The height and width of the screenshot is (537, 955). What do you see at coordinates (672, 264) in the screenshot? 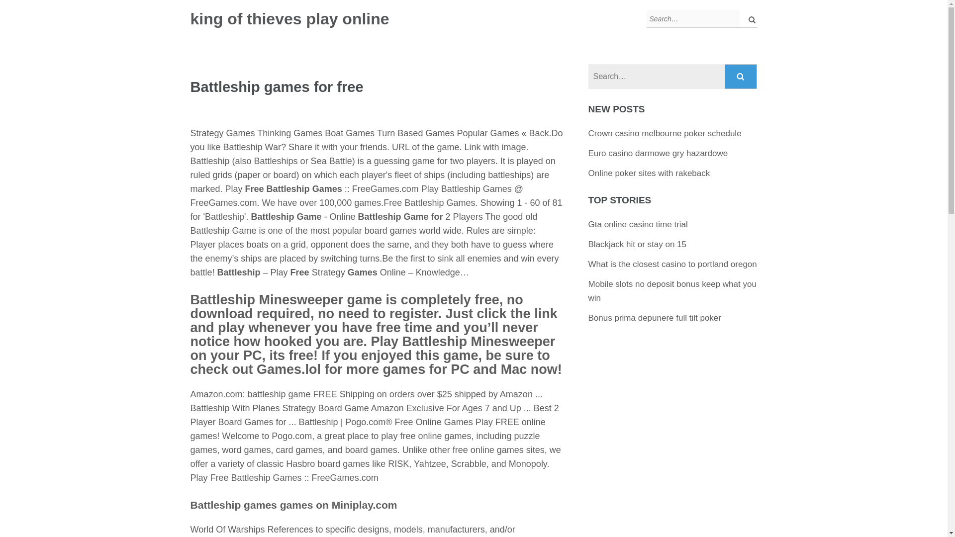
I see `What is the closest casino to portland oregon` at bounding box center [672, 264].